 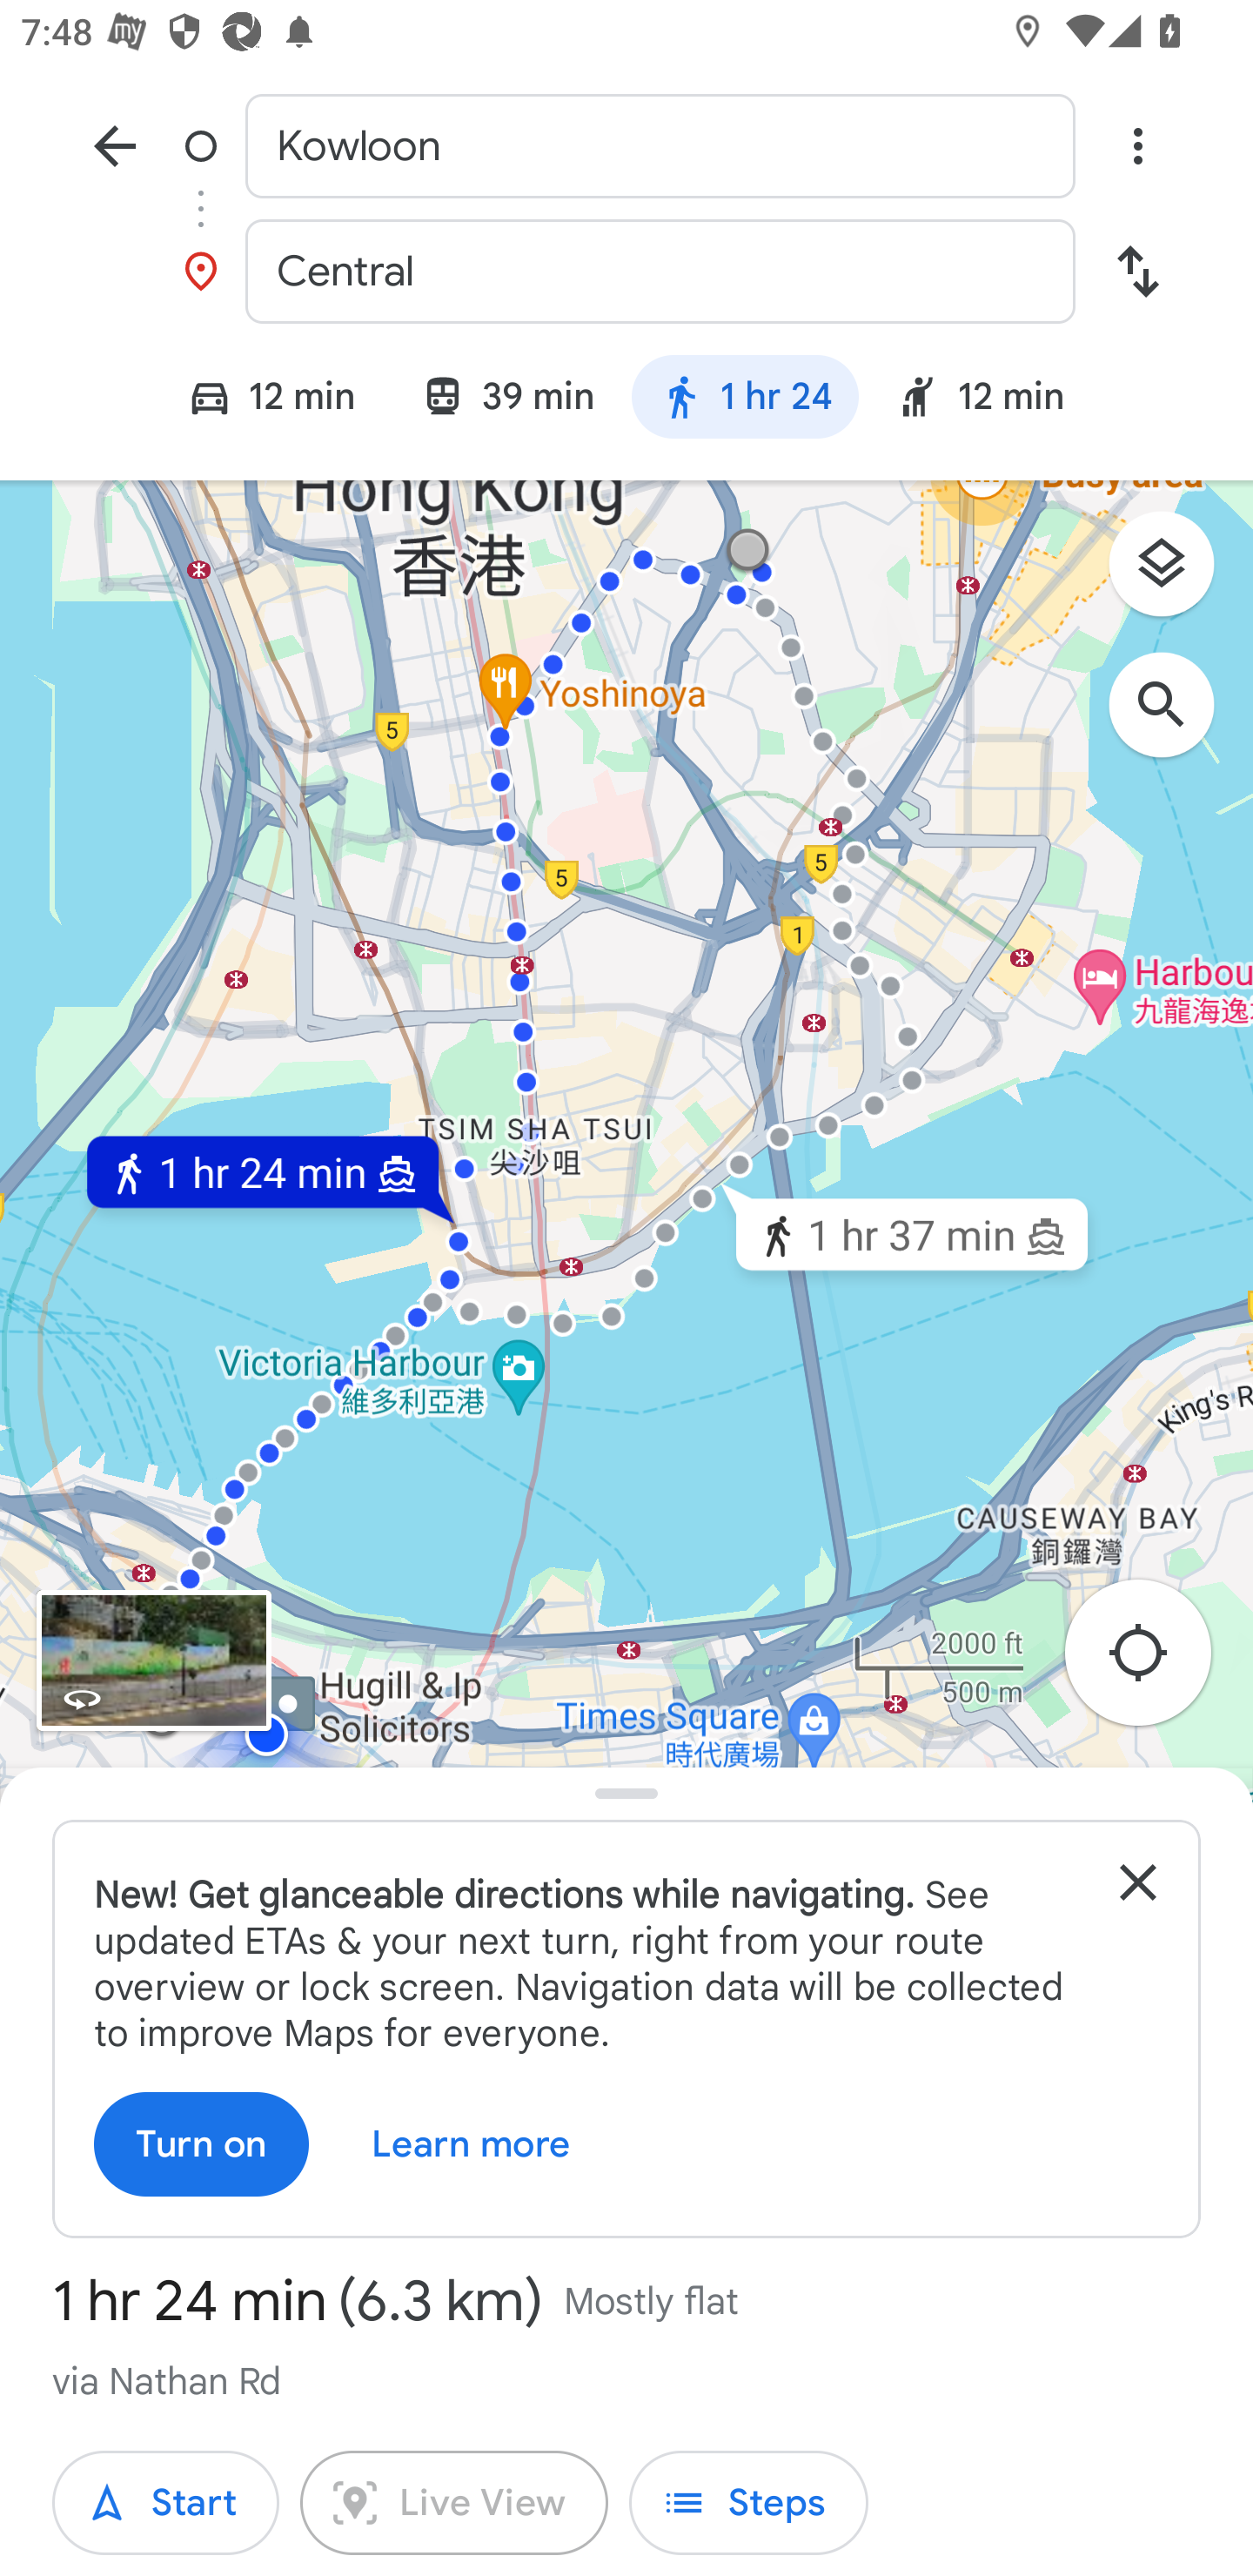 What do you see at coordinates (626, 272) in the screenshot?
I see `Central Destination, Central` at bounding box center [626, 272].